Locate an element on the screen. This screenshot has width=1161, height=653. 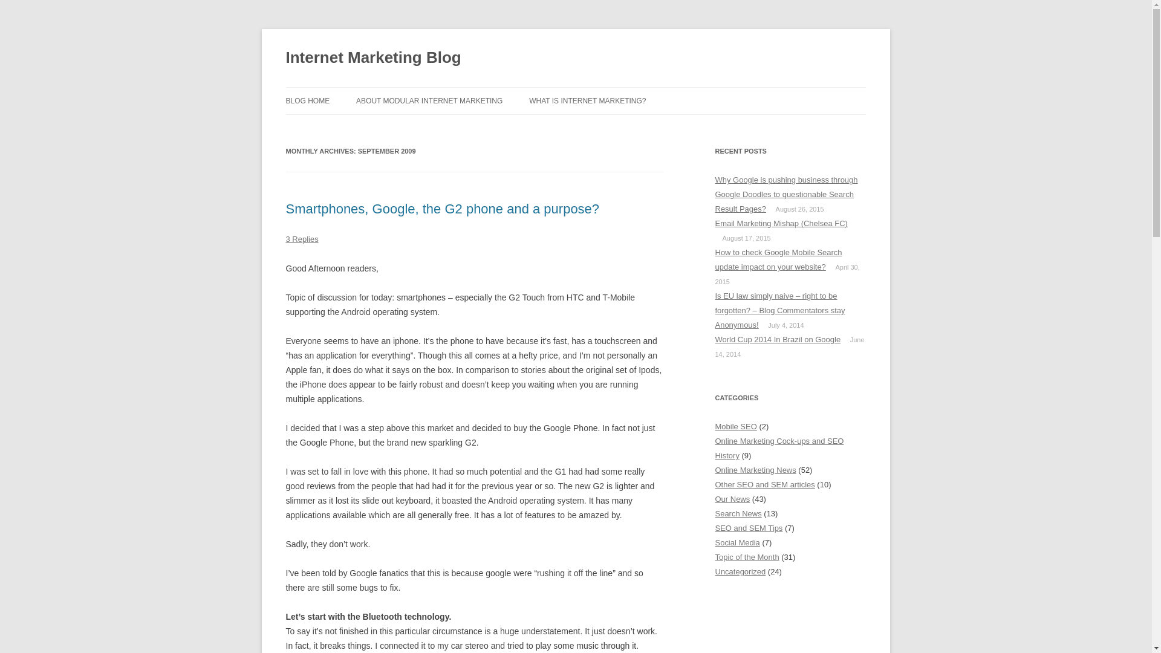
ABOUT MODULAR INTERNET MARKETING is located at coordinates (429, 100).